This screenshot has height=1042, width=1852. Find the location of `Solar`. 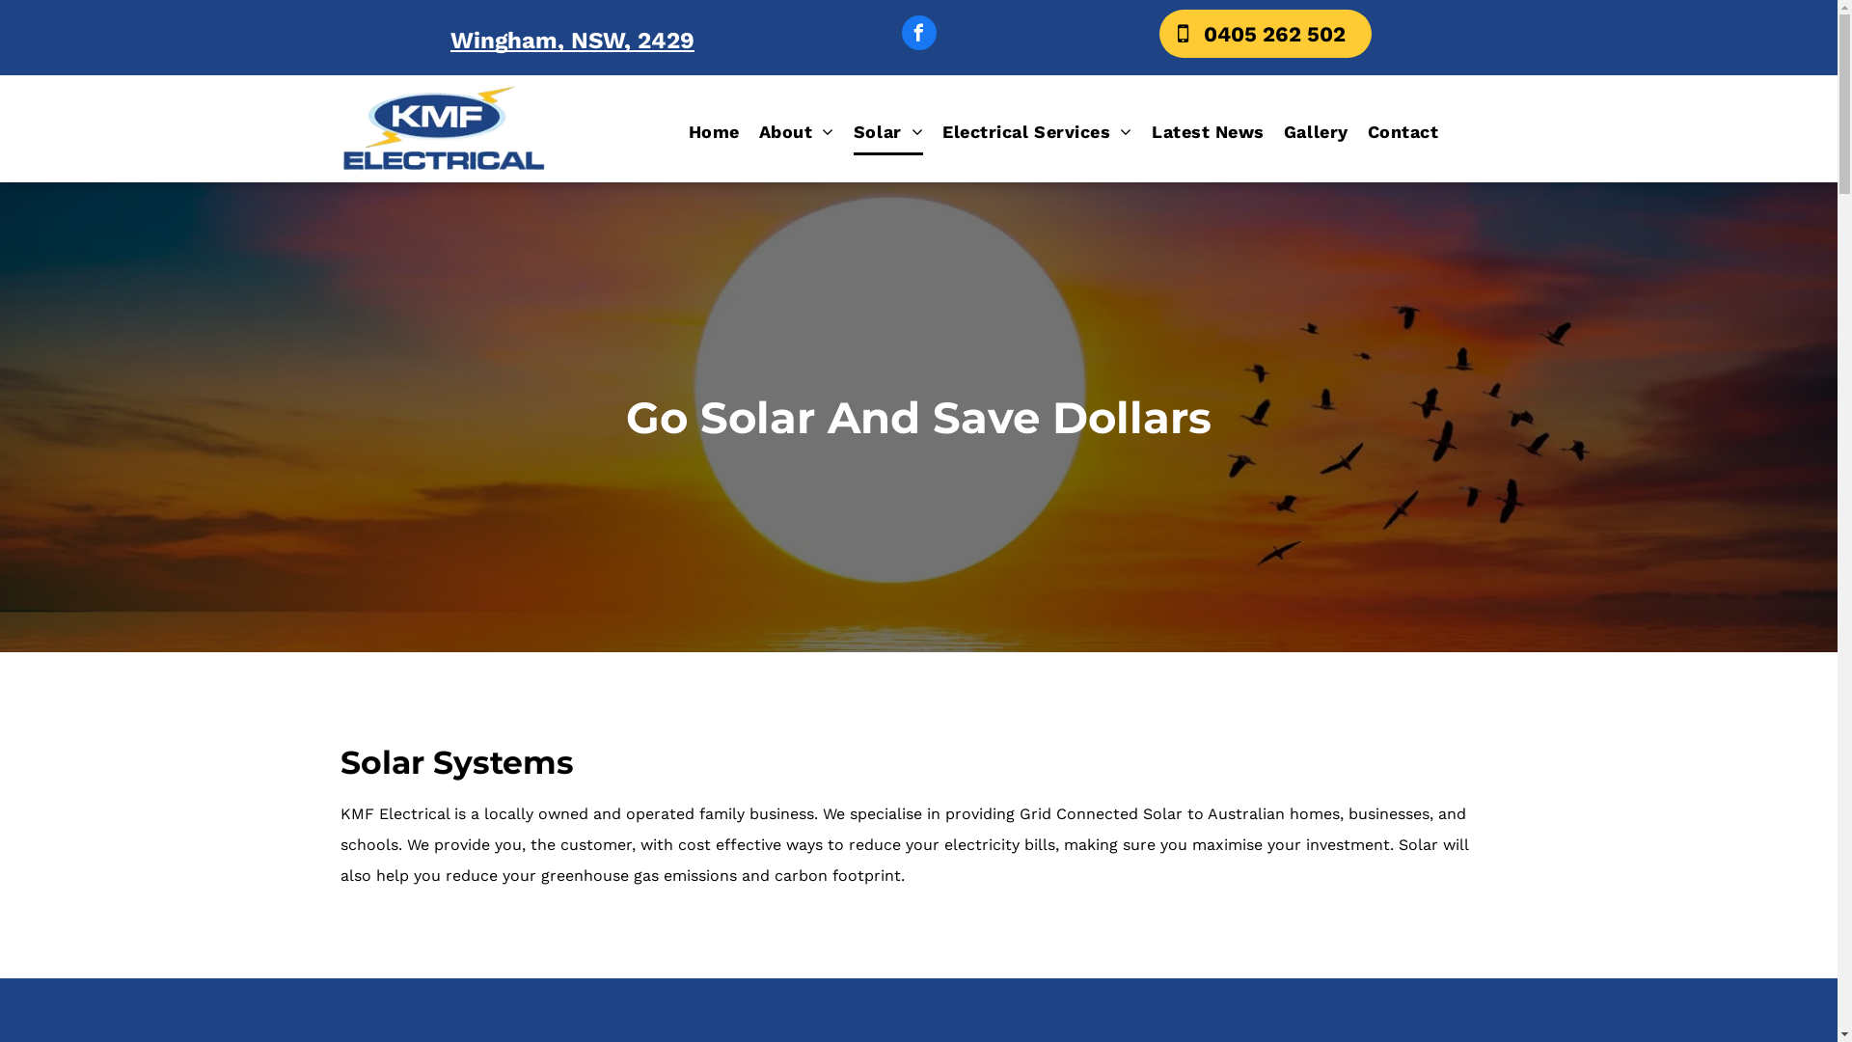

Solar is located at coordinates (888, 132).